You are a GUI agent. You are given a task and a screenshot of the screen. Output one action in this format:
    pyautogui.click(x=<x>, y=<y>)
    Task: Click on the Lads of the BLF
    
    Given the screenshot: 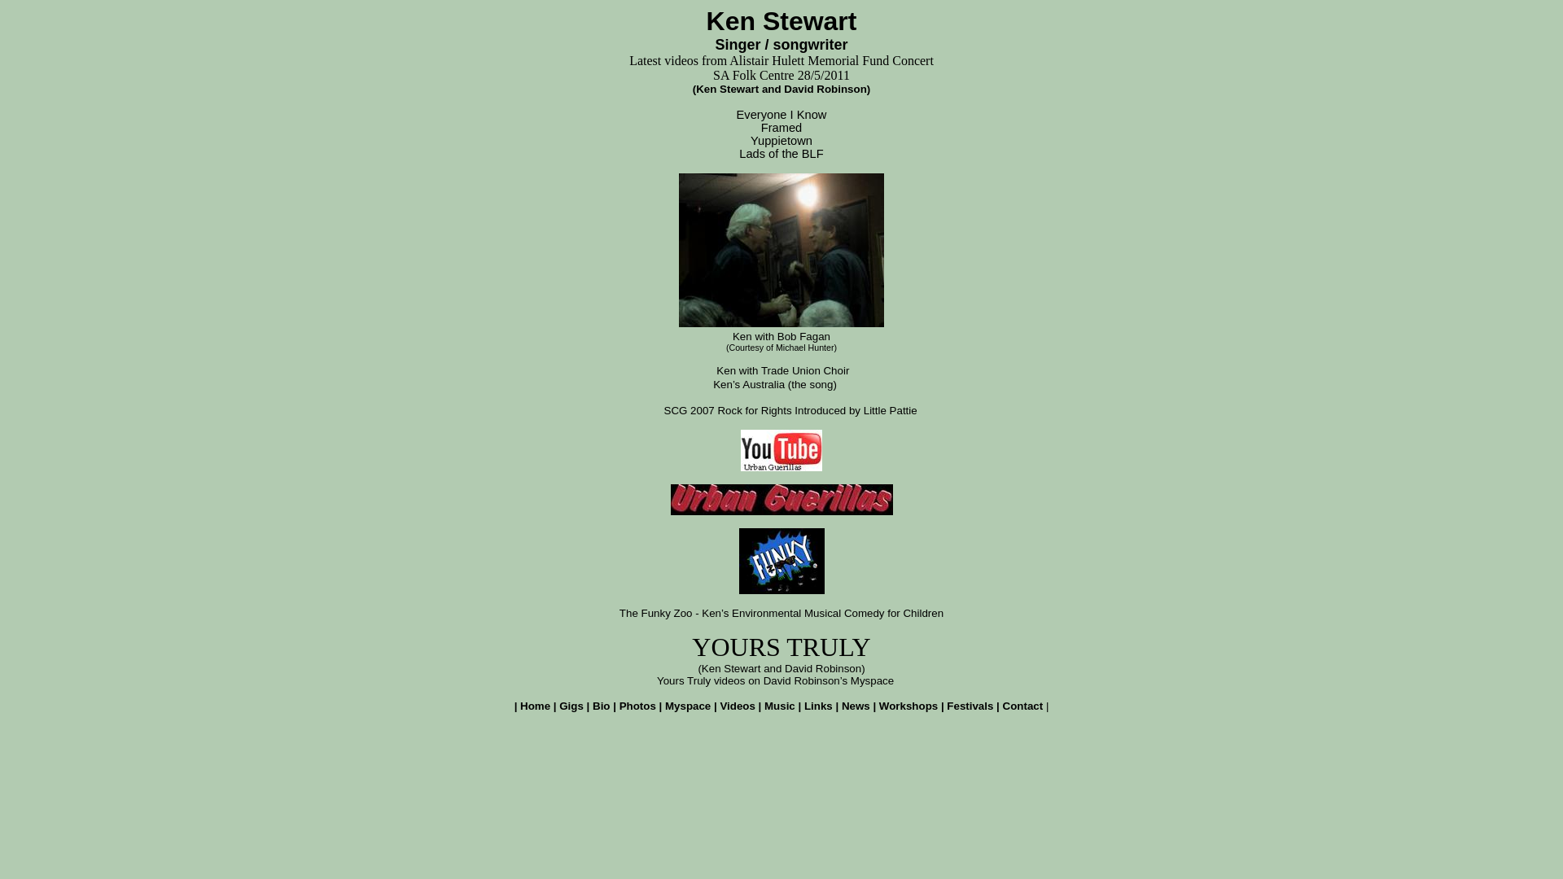 What is the action you would take?
    pyautogui.click(x=781, y=154)
    